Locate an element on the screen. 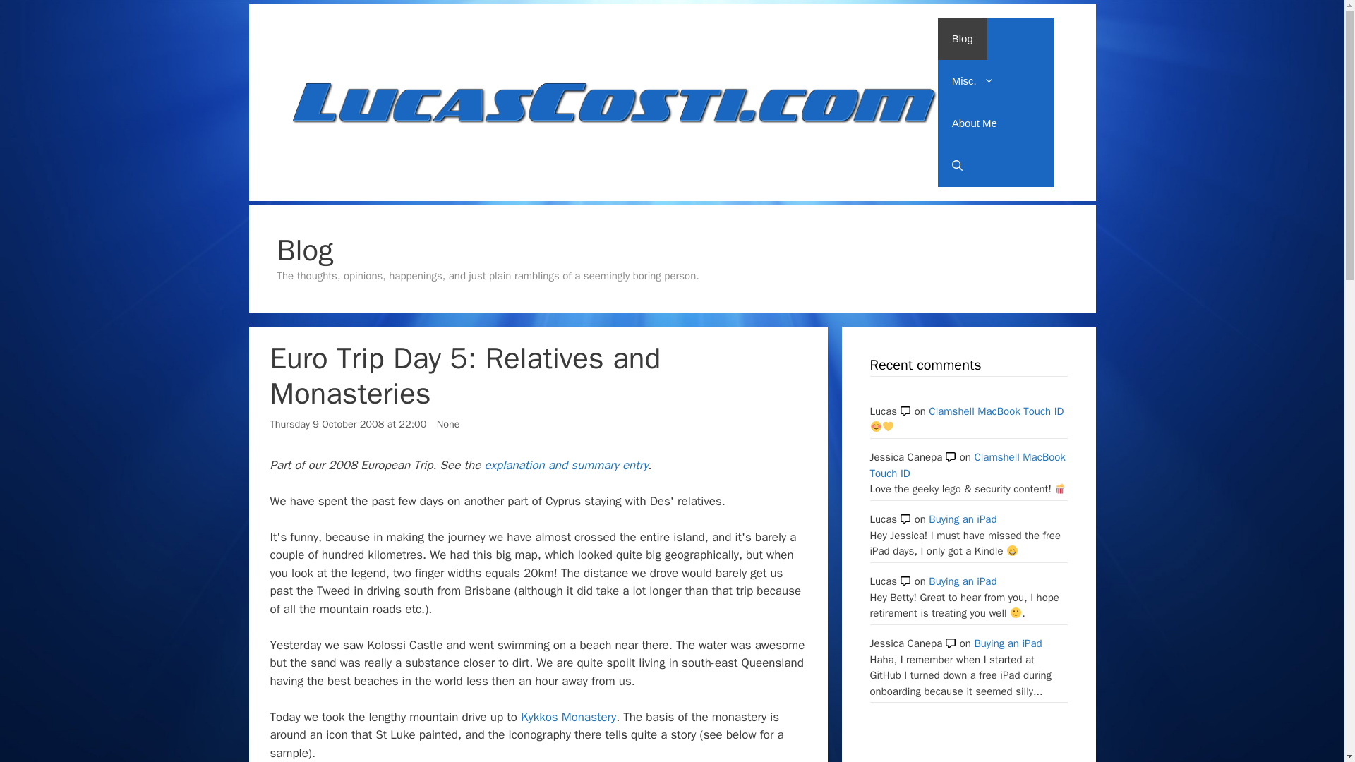 The width and height of the screenshot is (1355, 762). Buying an iPad is located at coordinates (1008, 643).